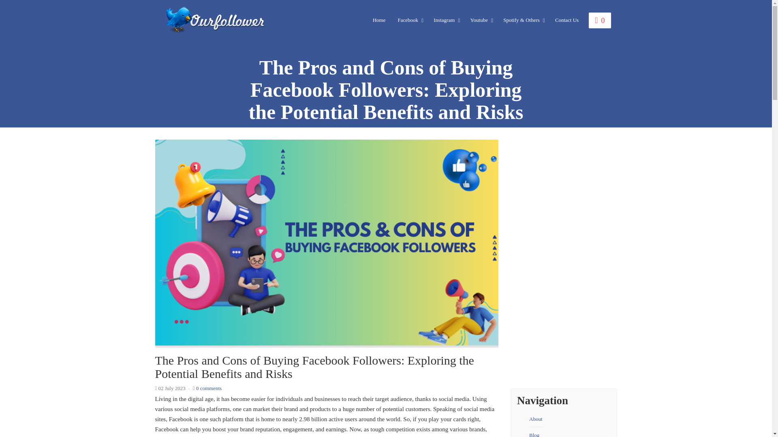  What do you see at coordinates (445, 20) in the screenshot?
I see `Instagram` at bounding box center [445, 20].